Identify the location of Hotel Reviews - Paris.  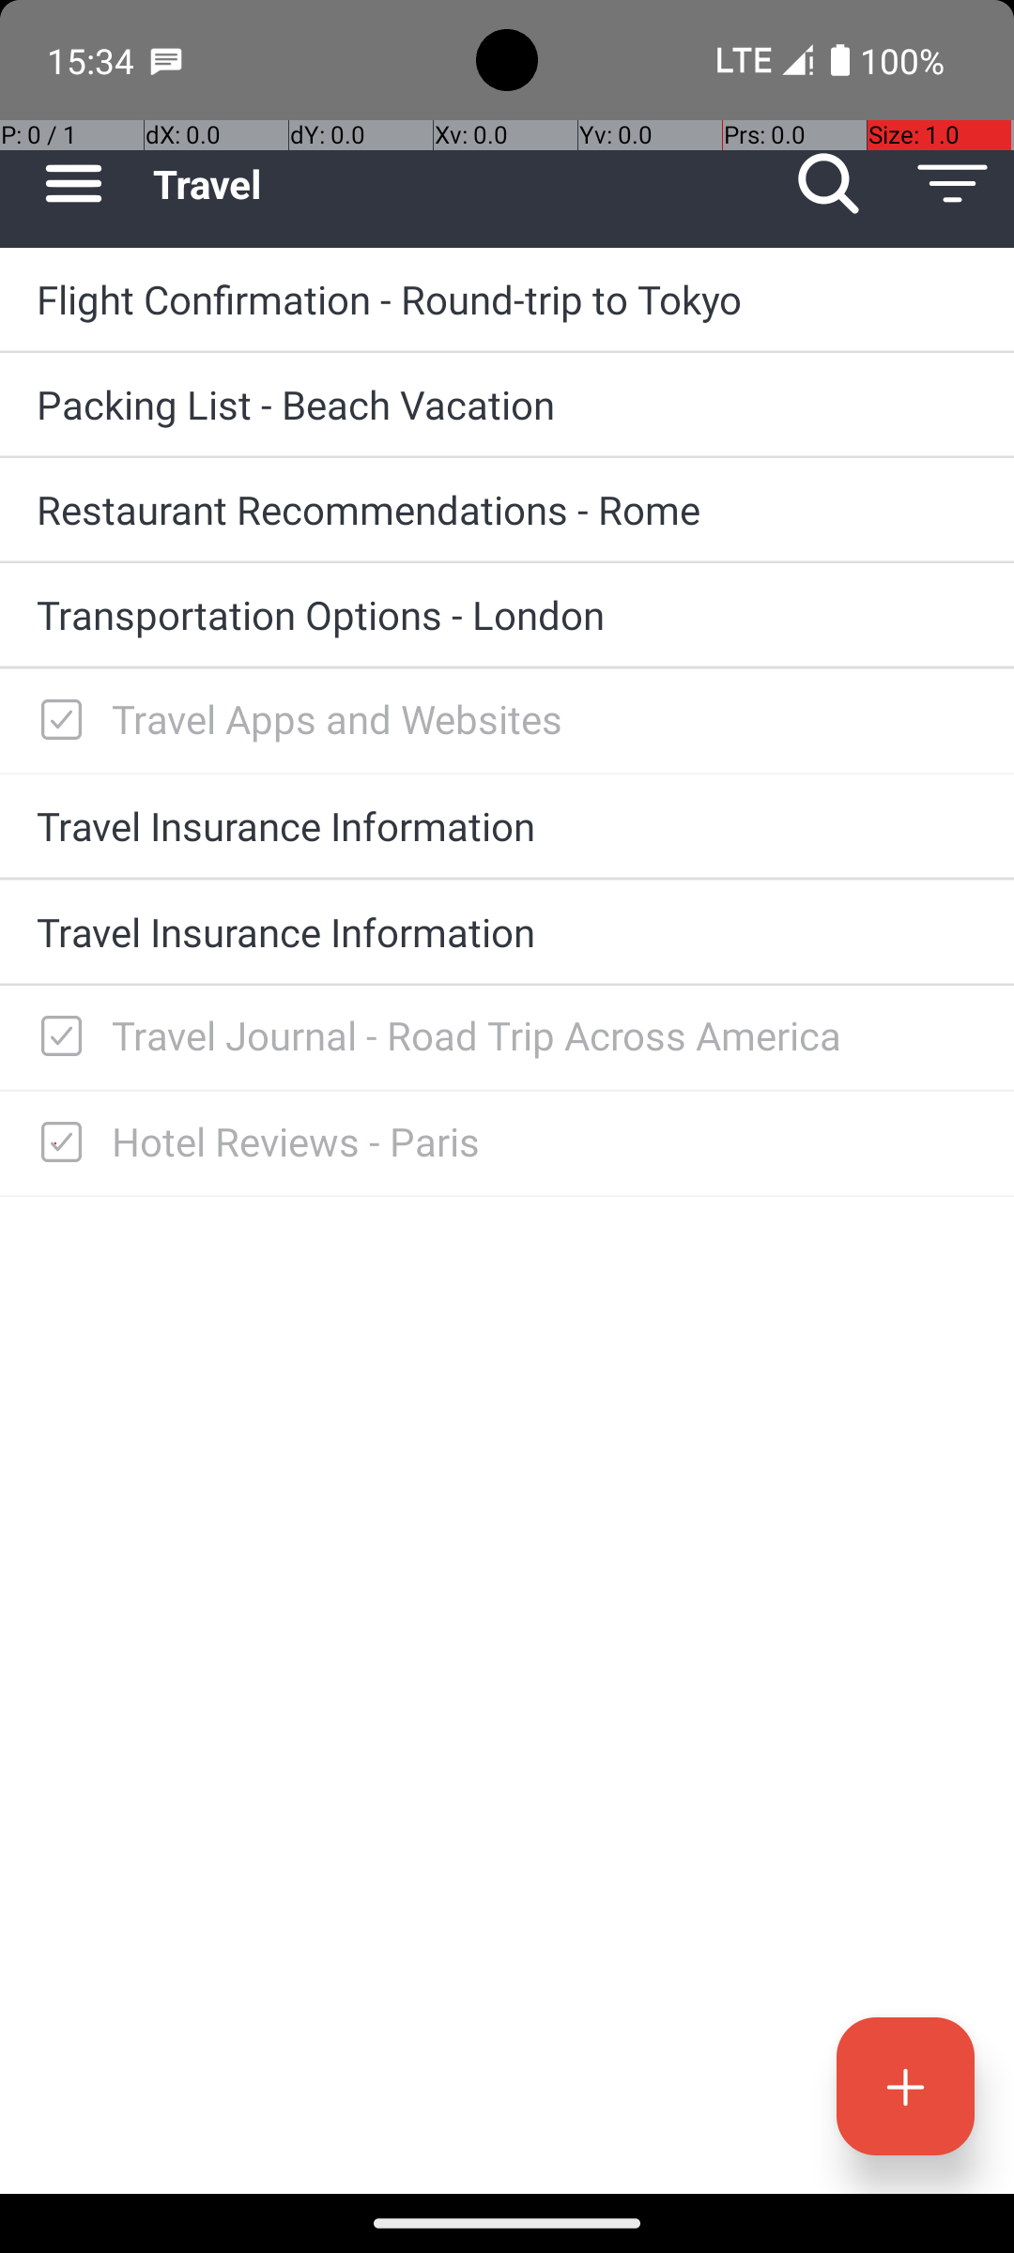
(545, 1142).